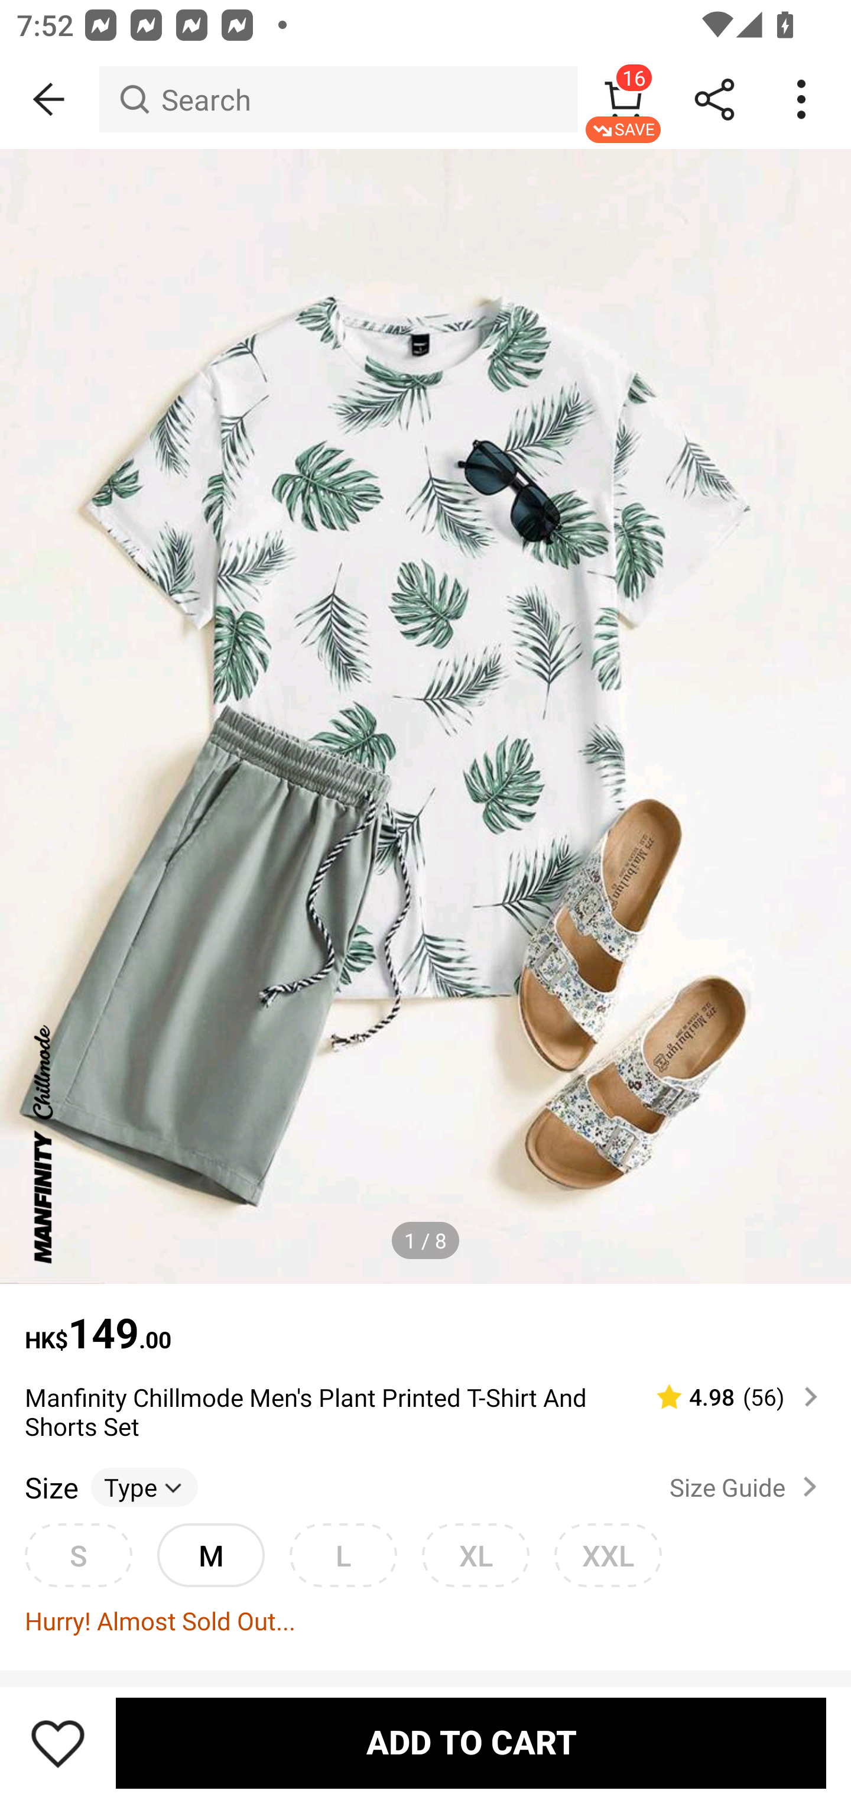 The image size is (851, 1797). Describe the element at coordinates (51, 1487) in the screenshot. I see `Size` at that location.